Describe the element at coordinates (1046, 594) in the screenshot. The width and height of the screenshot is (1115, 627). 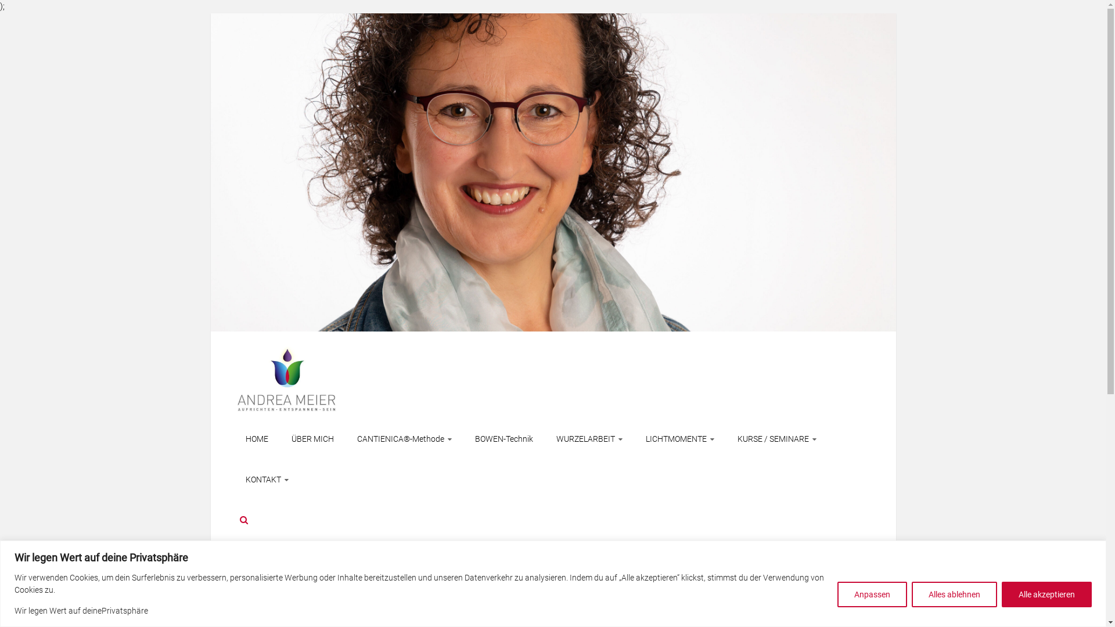
I see `Alle akzeptieren` at that location.